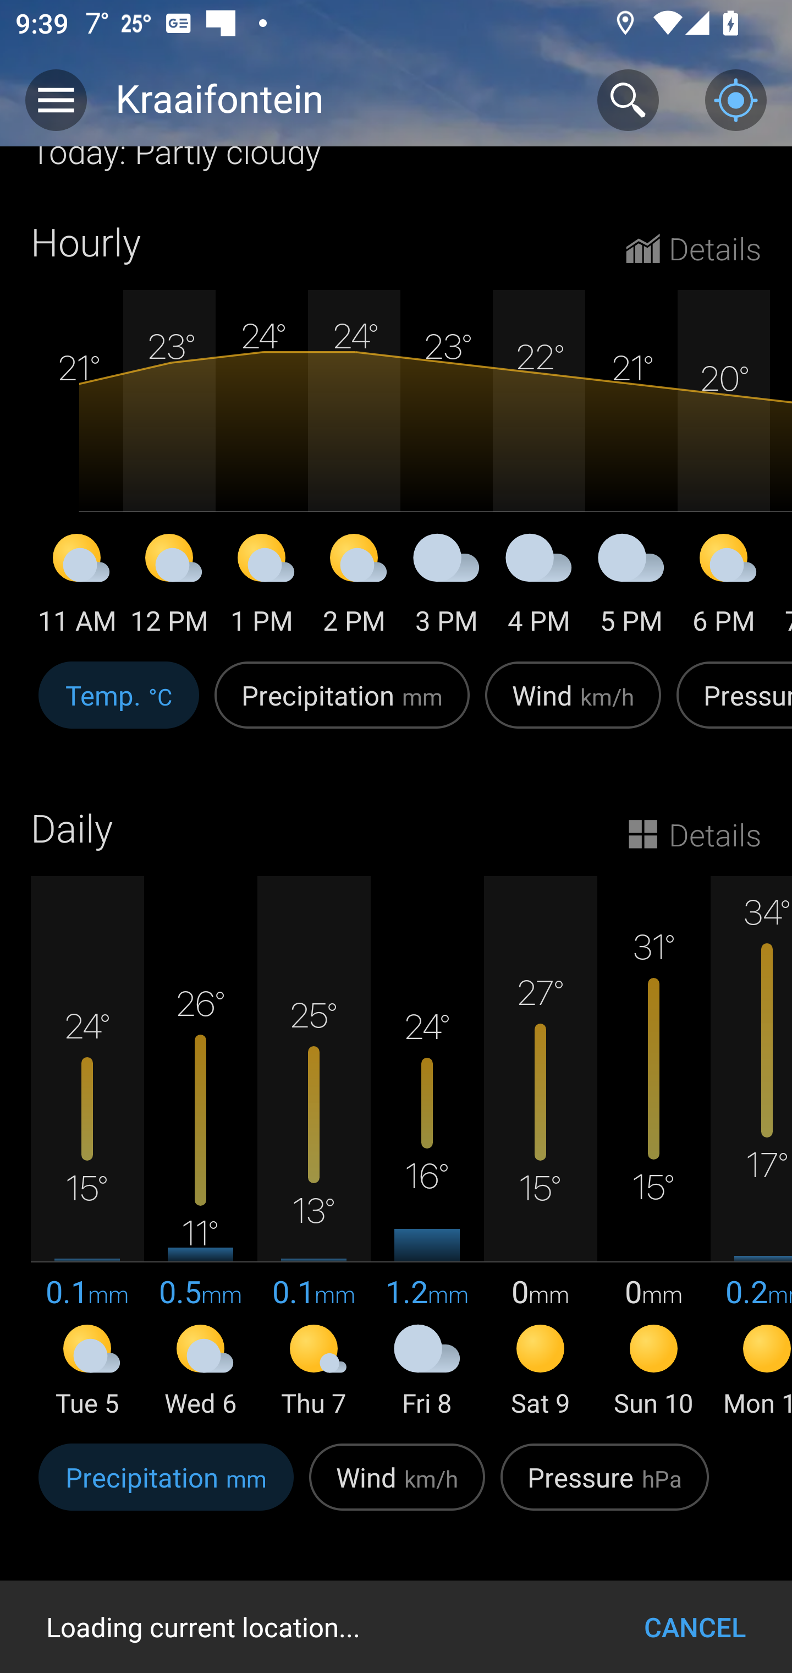 This screenshot has height=1673, width=792. I want to click on 34° 17° 0.2 mm Mon 11, so click(751, 1148).